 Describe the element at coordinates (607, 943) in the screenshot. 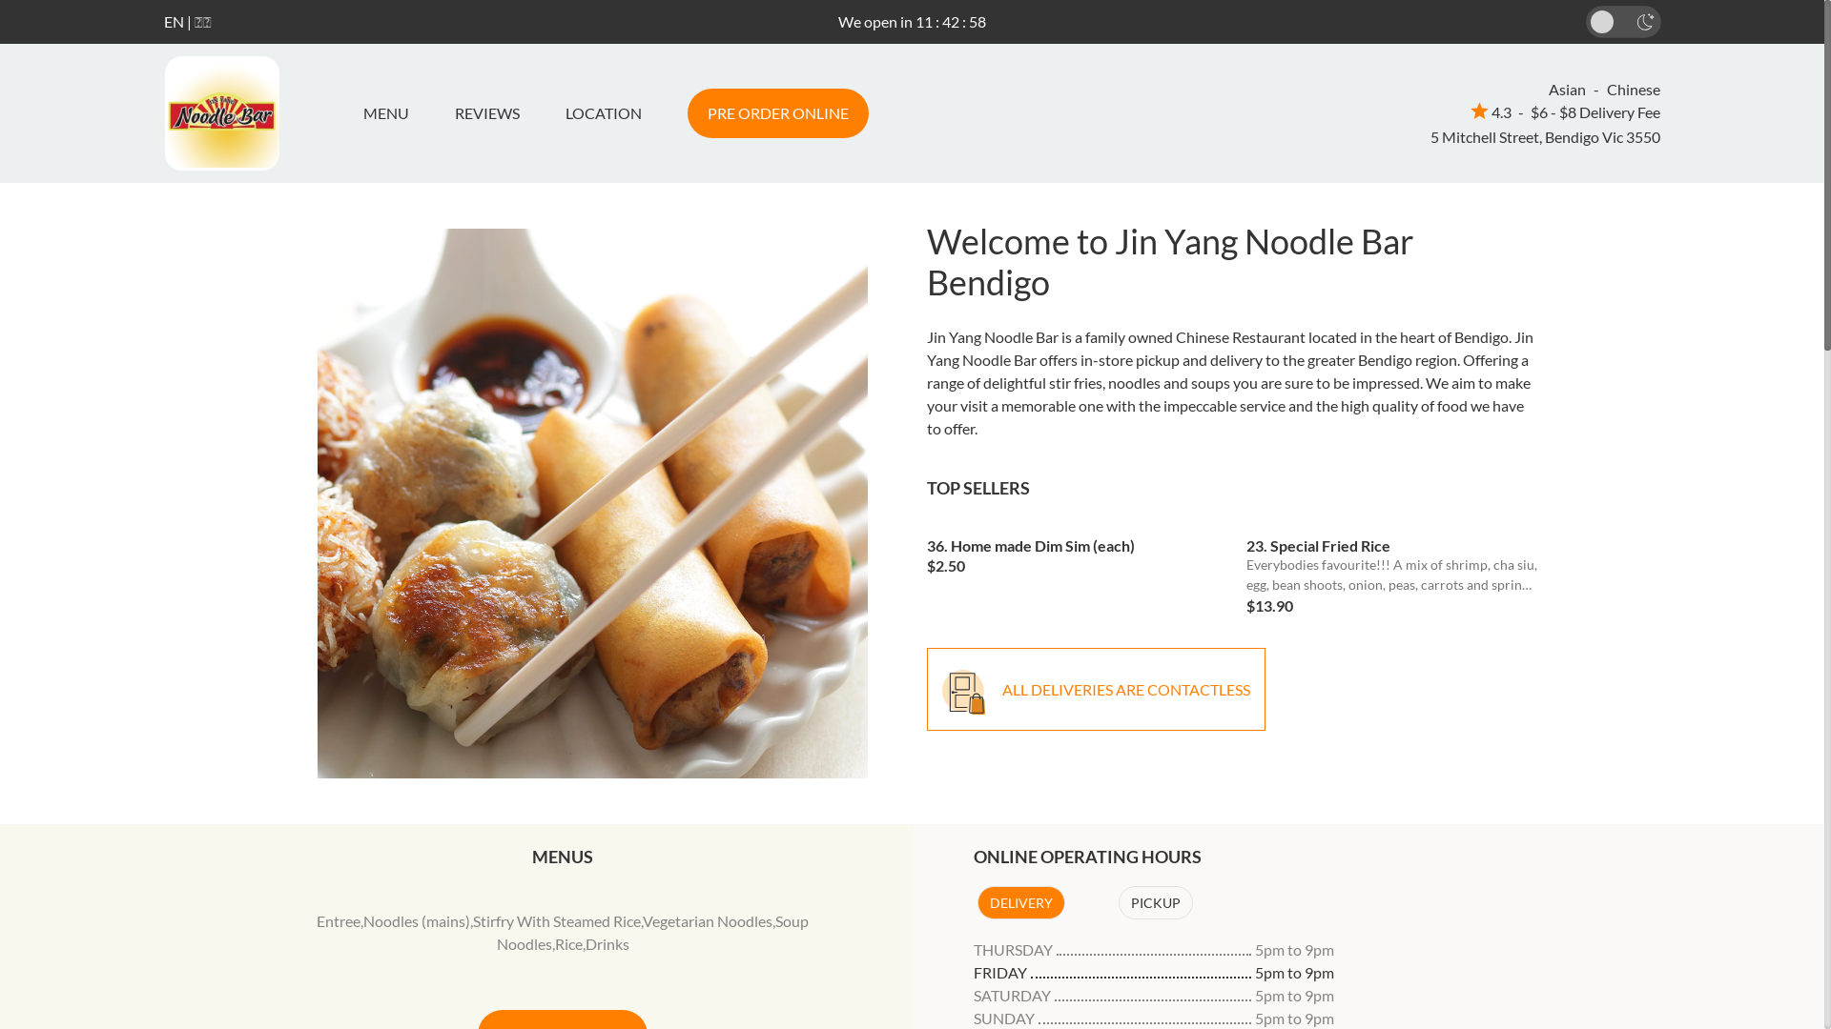

I see `Drinks` at that location.